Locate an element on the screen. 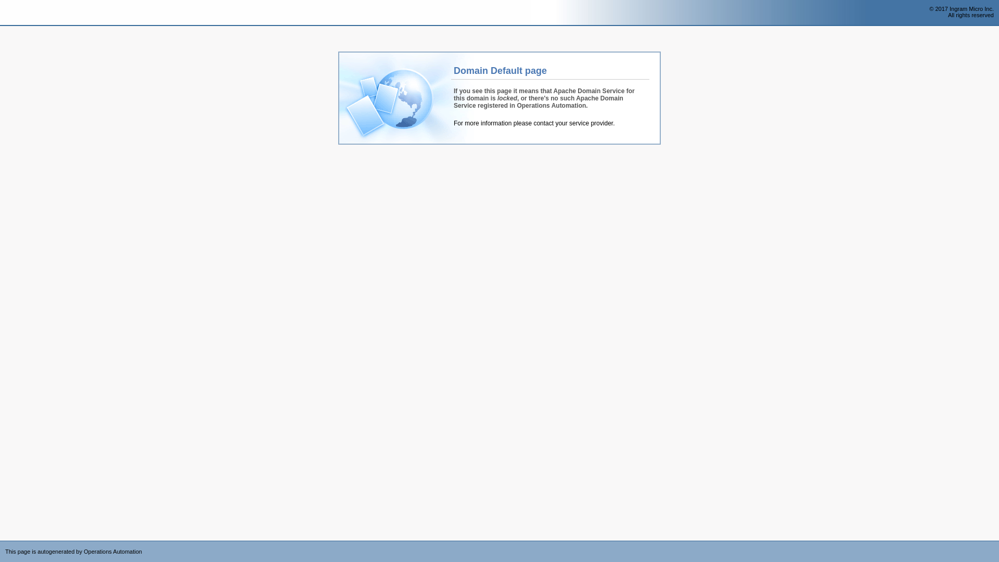 This screenshot has width=999, height=562. Operations Automation is located at coordinates (27, 13).